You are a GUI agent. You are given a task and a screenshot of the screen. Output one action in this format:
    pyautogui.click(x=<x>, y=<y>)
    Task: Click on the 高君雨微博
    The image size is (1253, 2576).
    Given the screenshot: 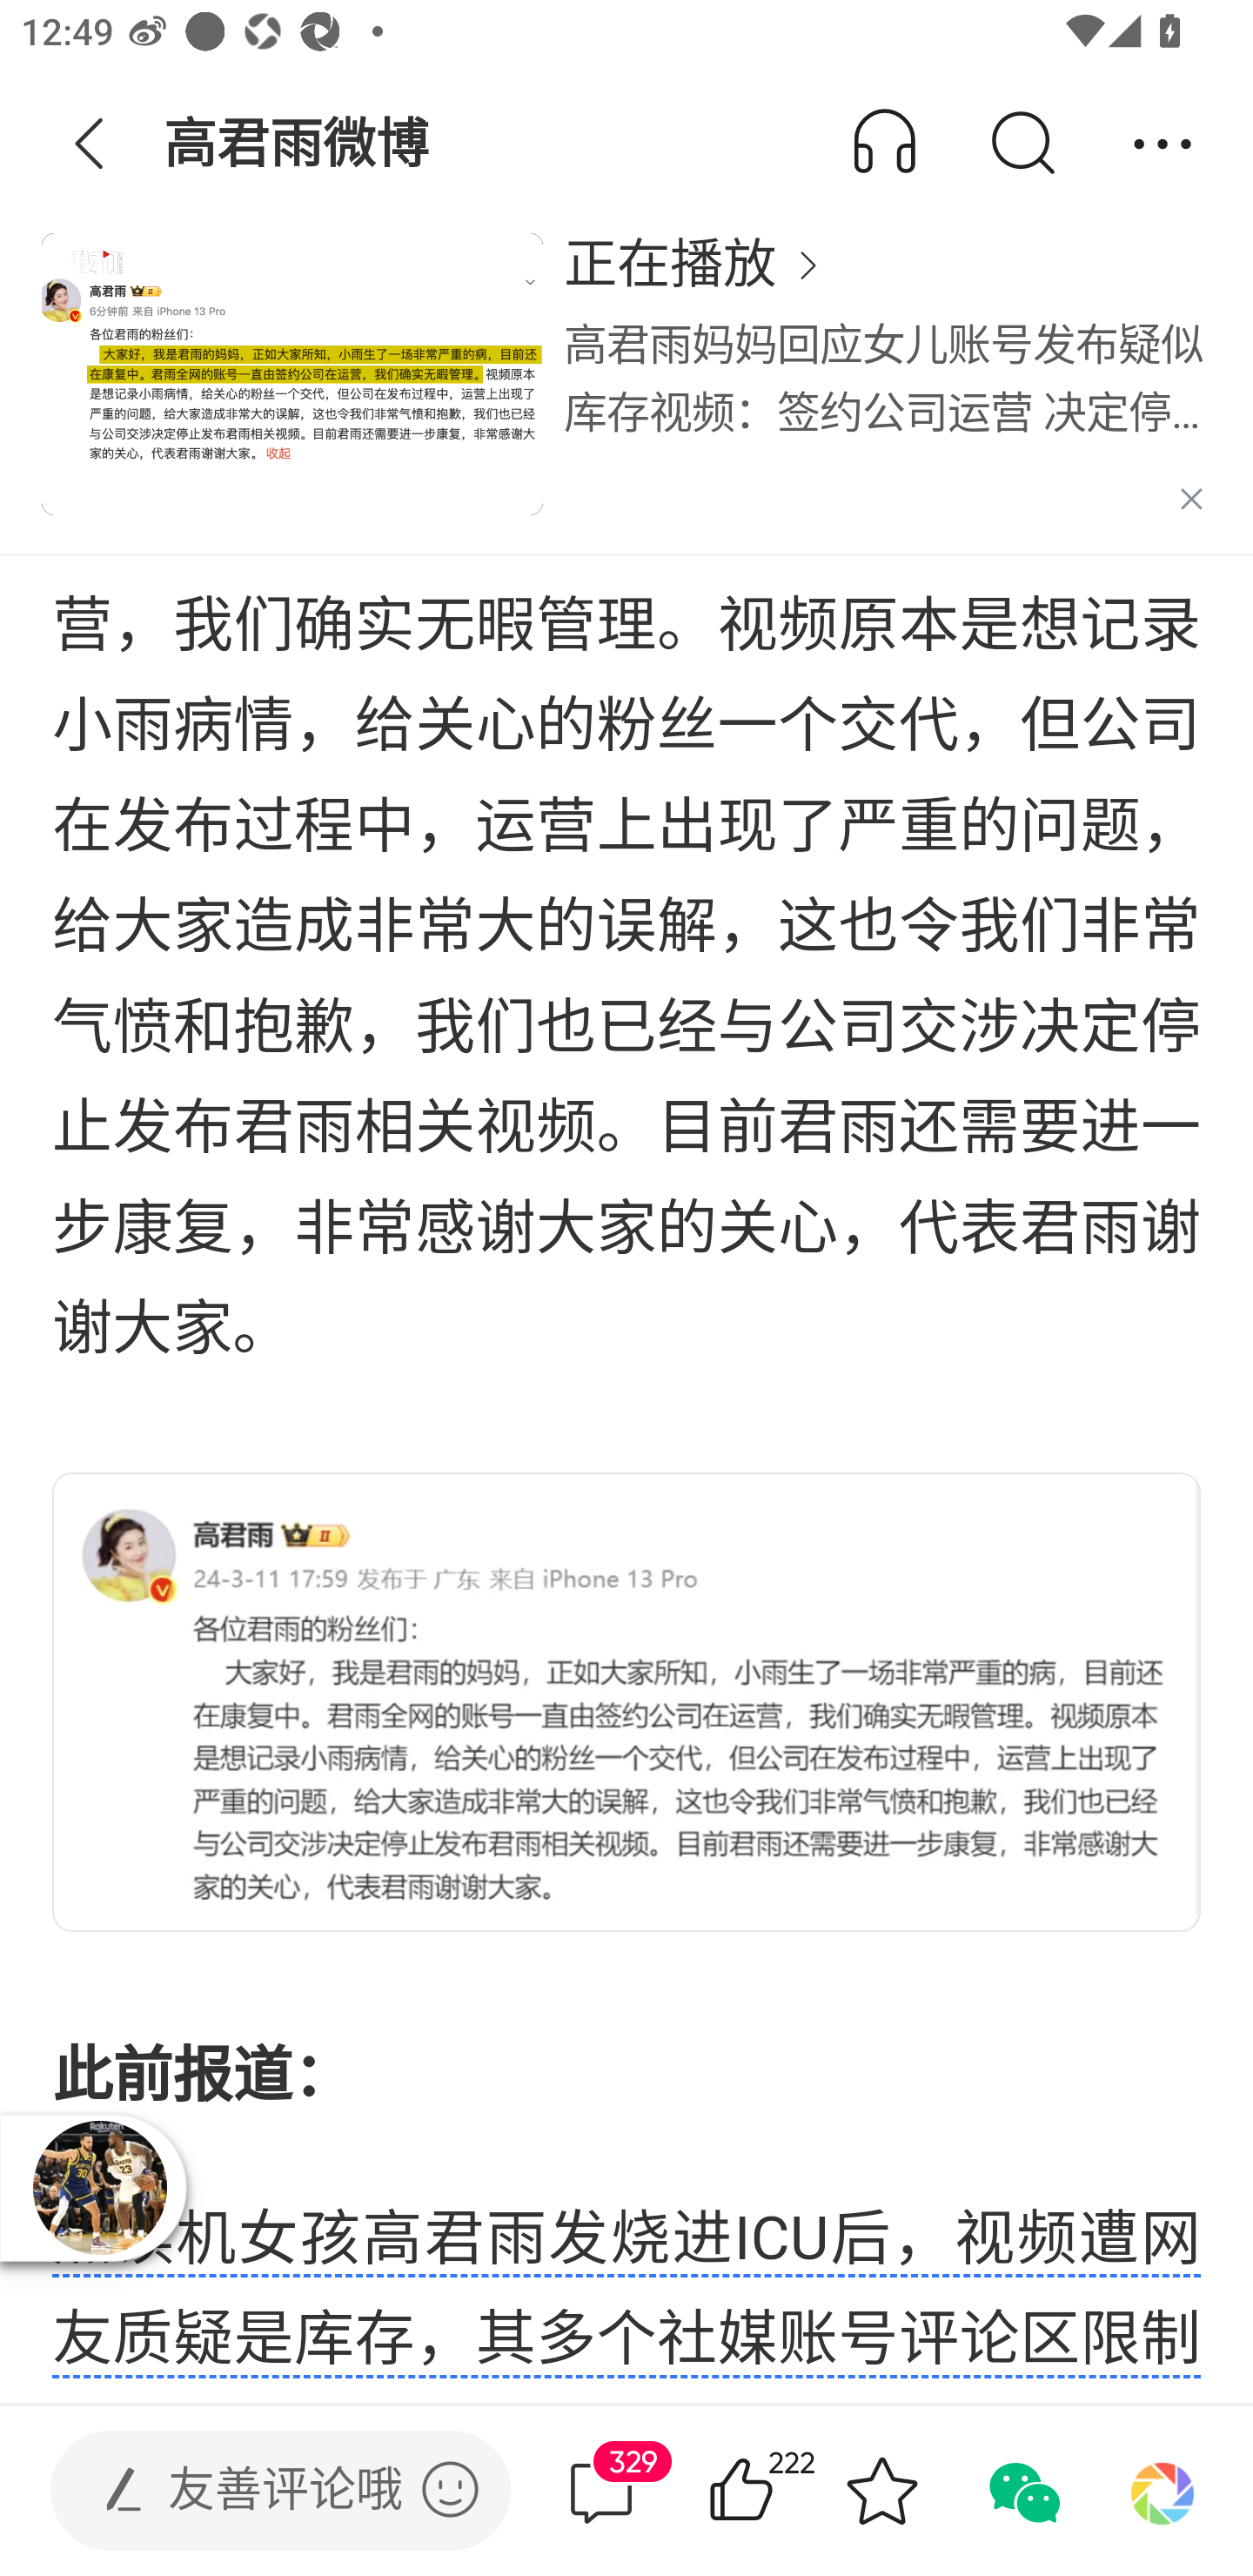 What is the action you would take?
    pyautogui.click(x=299, y=144)
    